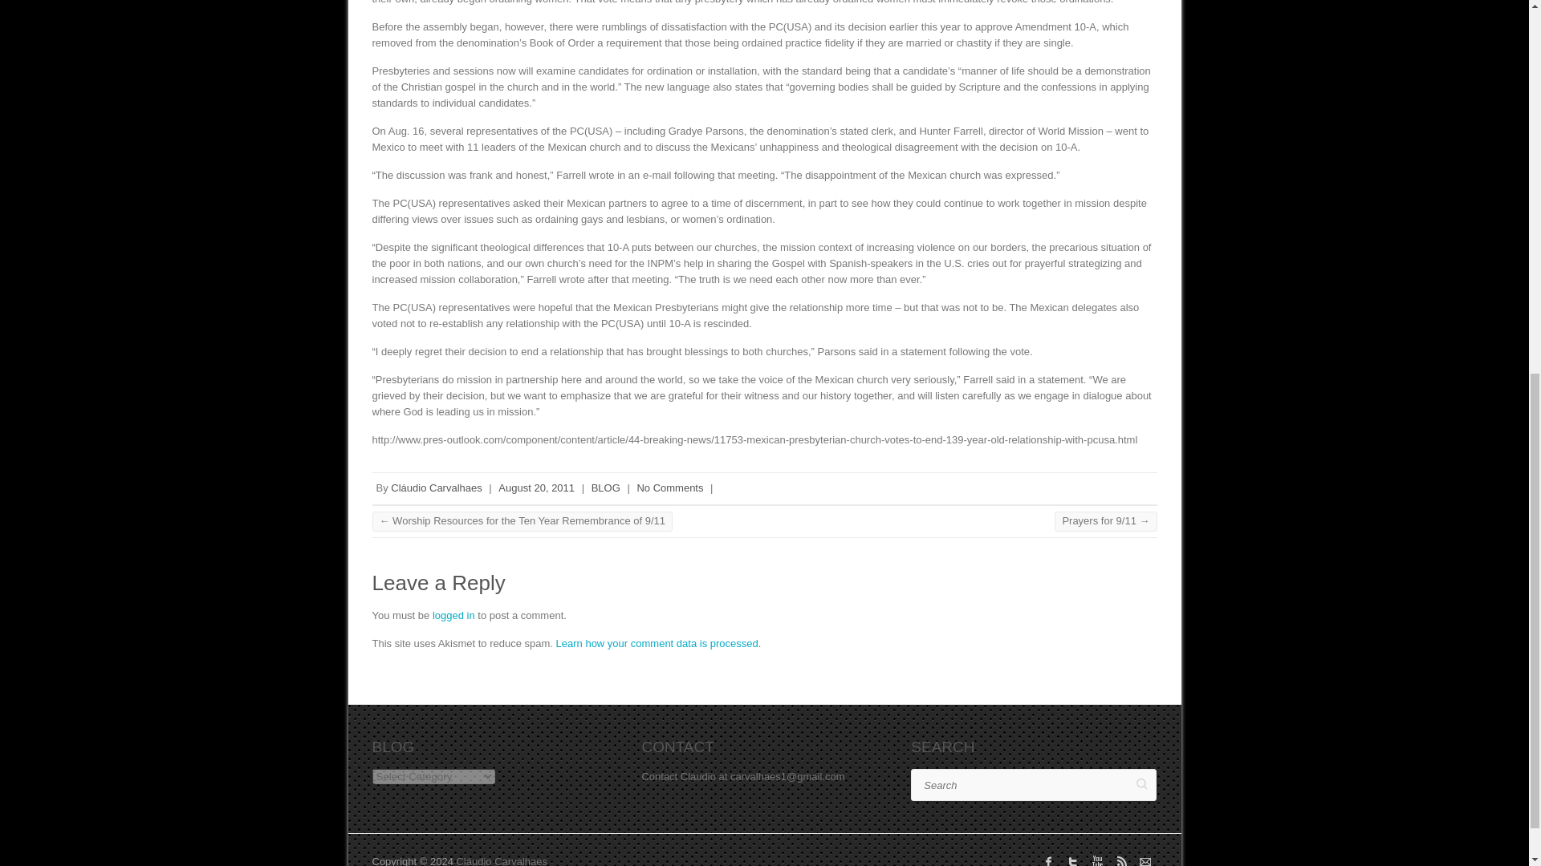  What do you see at coordinates (657, 643) in the screenshot?
I see `Learn how your comment data is processed` at bounding box center [657, 643].